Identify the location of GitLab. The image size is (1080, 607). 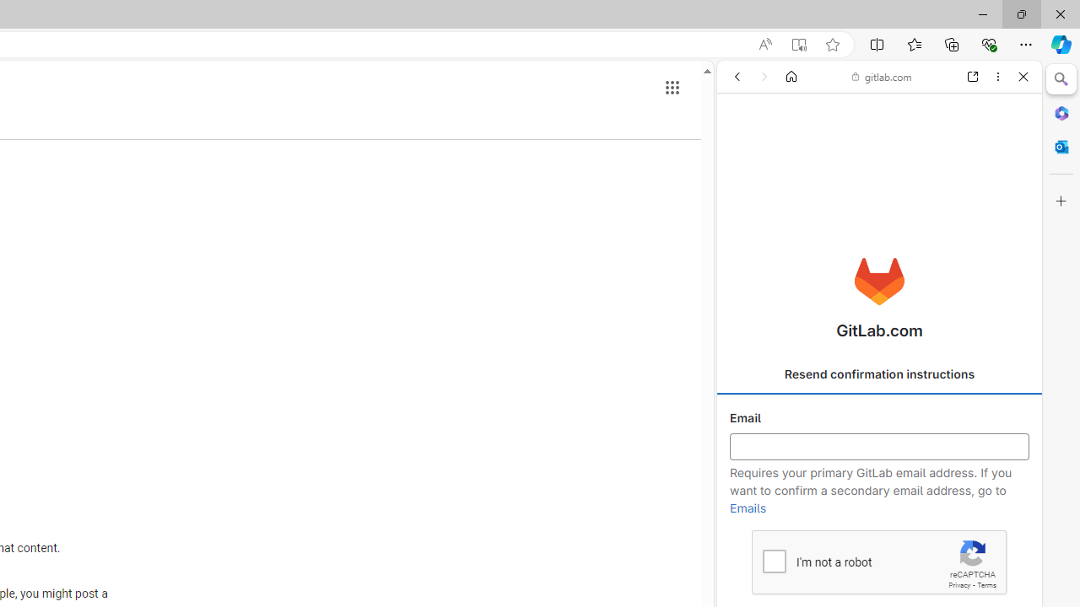
(872, 243).